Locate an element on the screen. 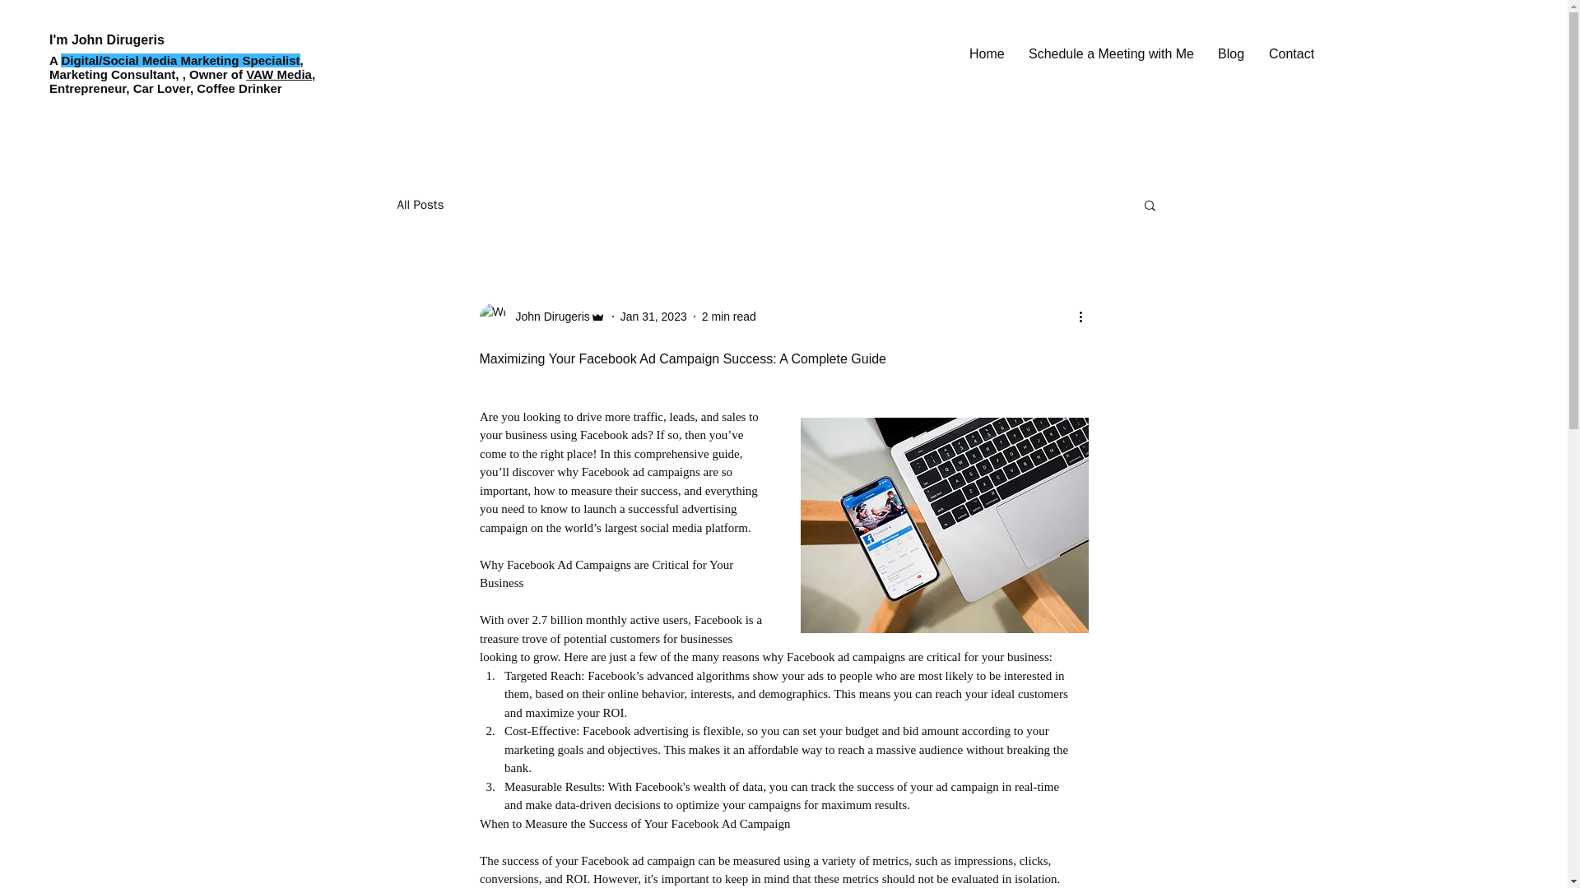  John Dirugeris is located at coordinates (547, 316).